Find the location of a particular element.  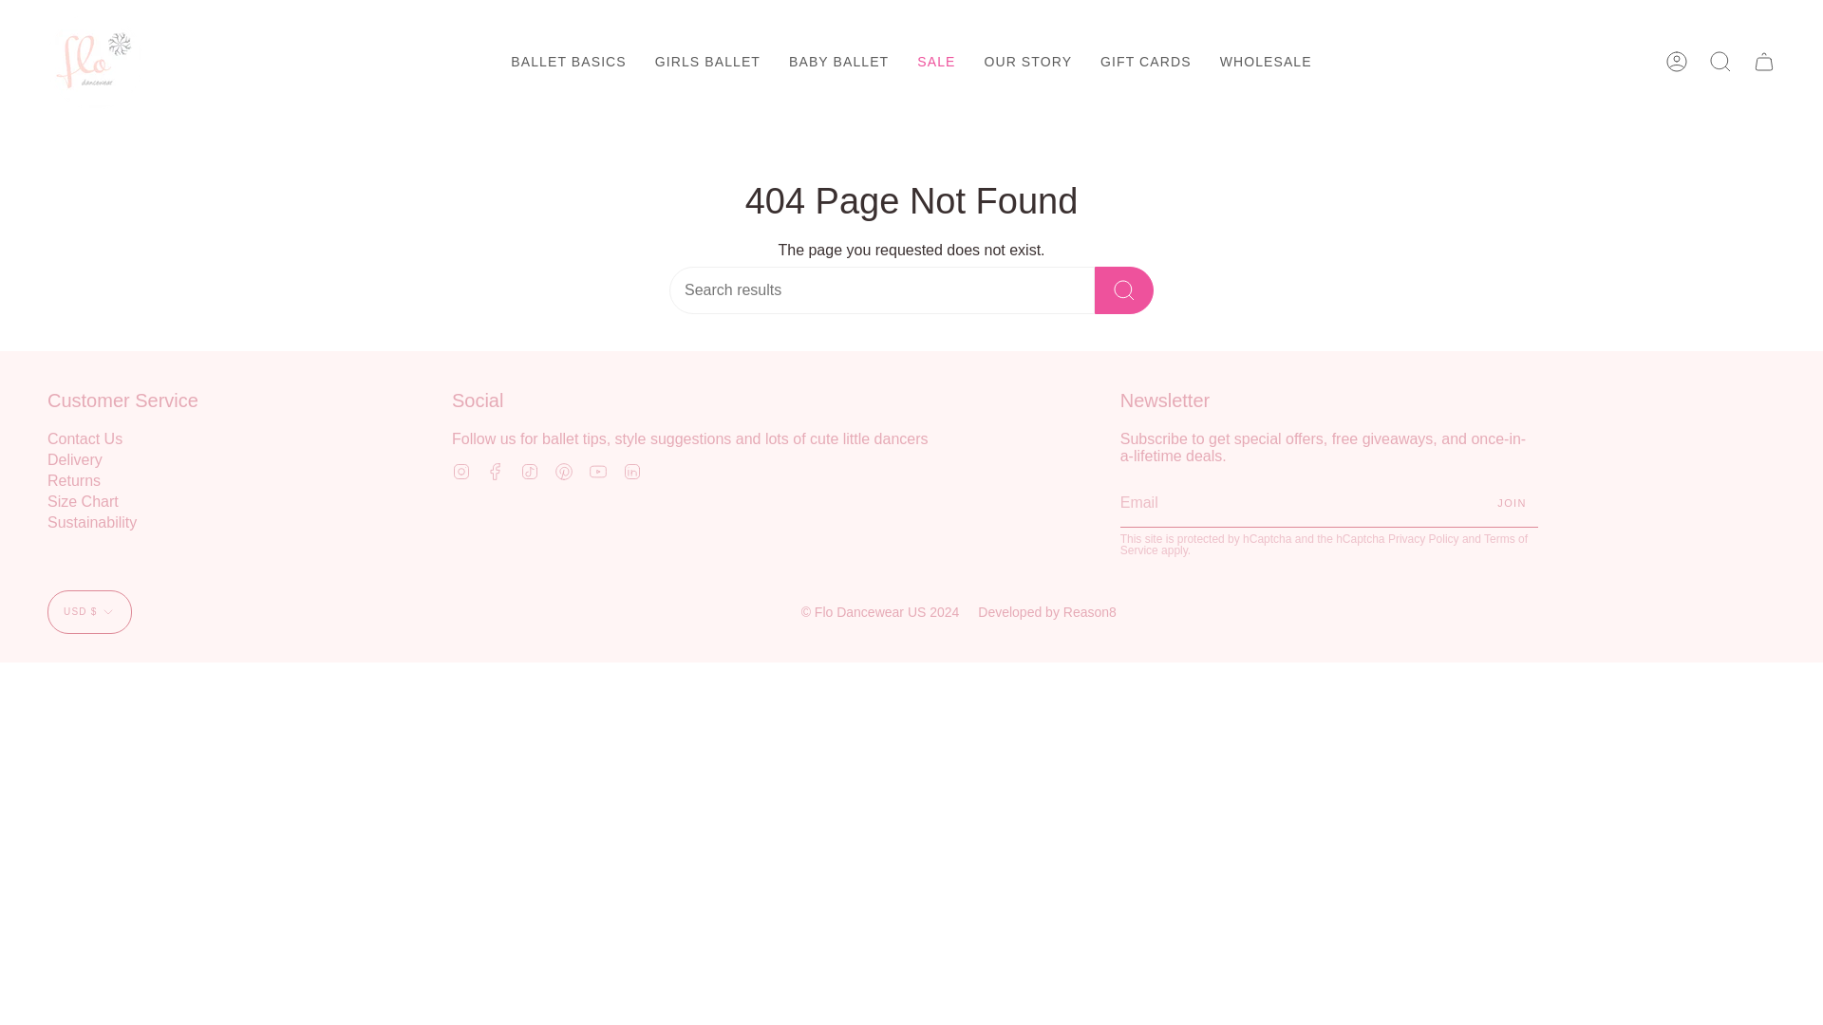

BALLET BASICS is located at coordinates (568, 61).